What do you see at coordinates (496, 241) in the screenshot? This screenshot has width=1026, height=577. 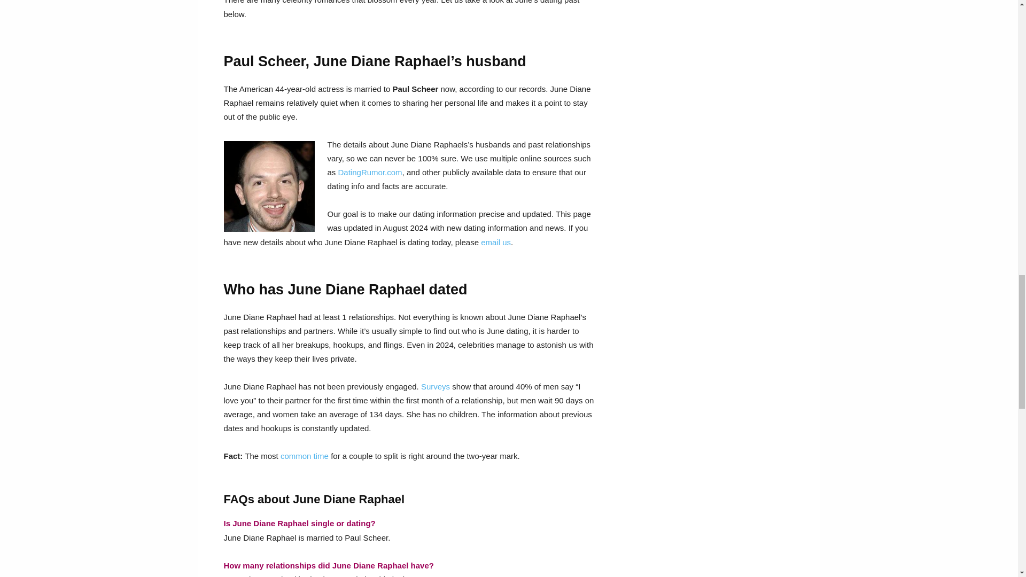 I see `Contact CelebsInsights` at bounding box center [496, 241].